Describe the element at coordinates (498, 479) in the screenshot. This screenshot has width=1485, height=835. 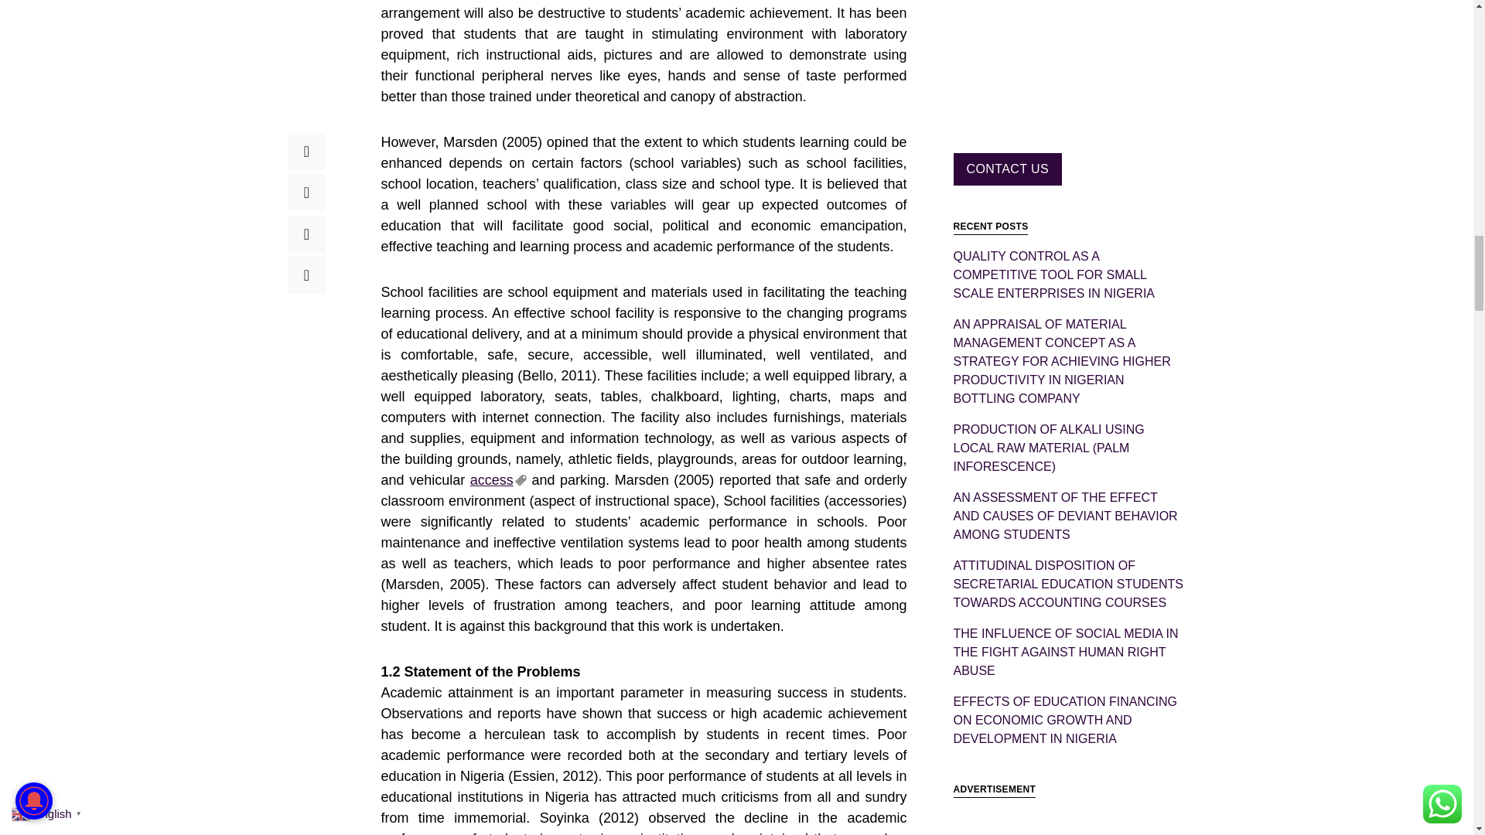
I see `access` at that location.